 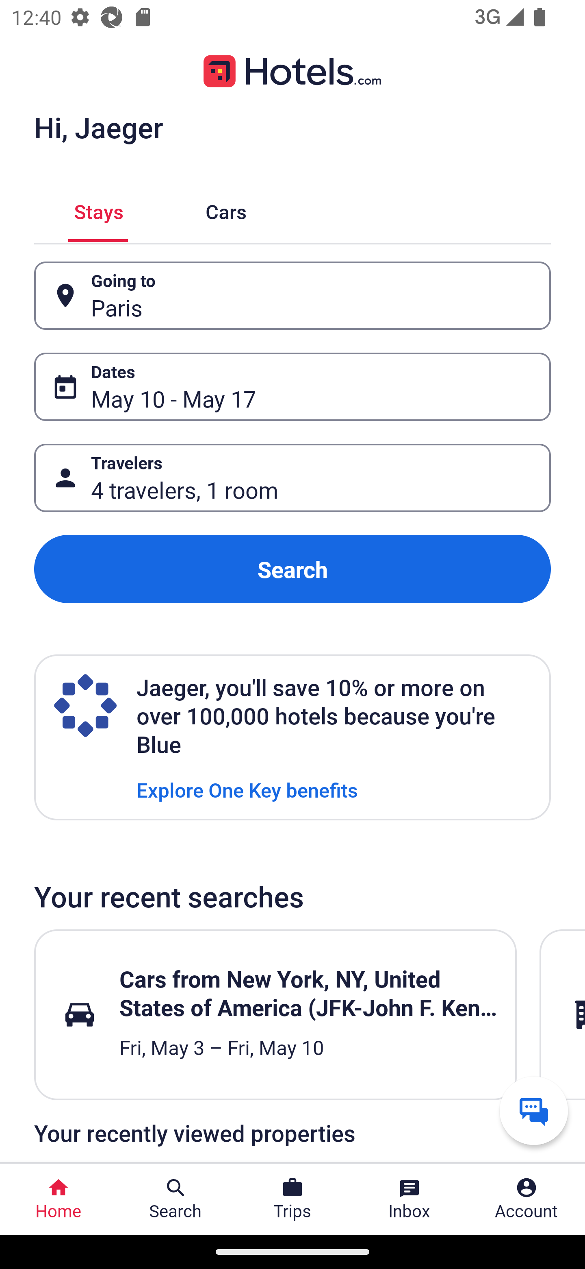 What do you see at coordinates (226, 210) in the screenshot?
I see `Cars` at bounding box center [226, 210].